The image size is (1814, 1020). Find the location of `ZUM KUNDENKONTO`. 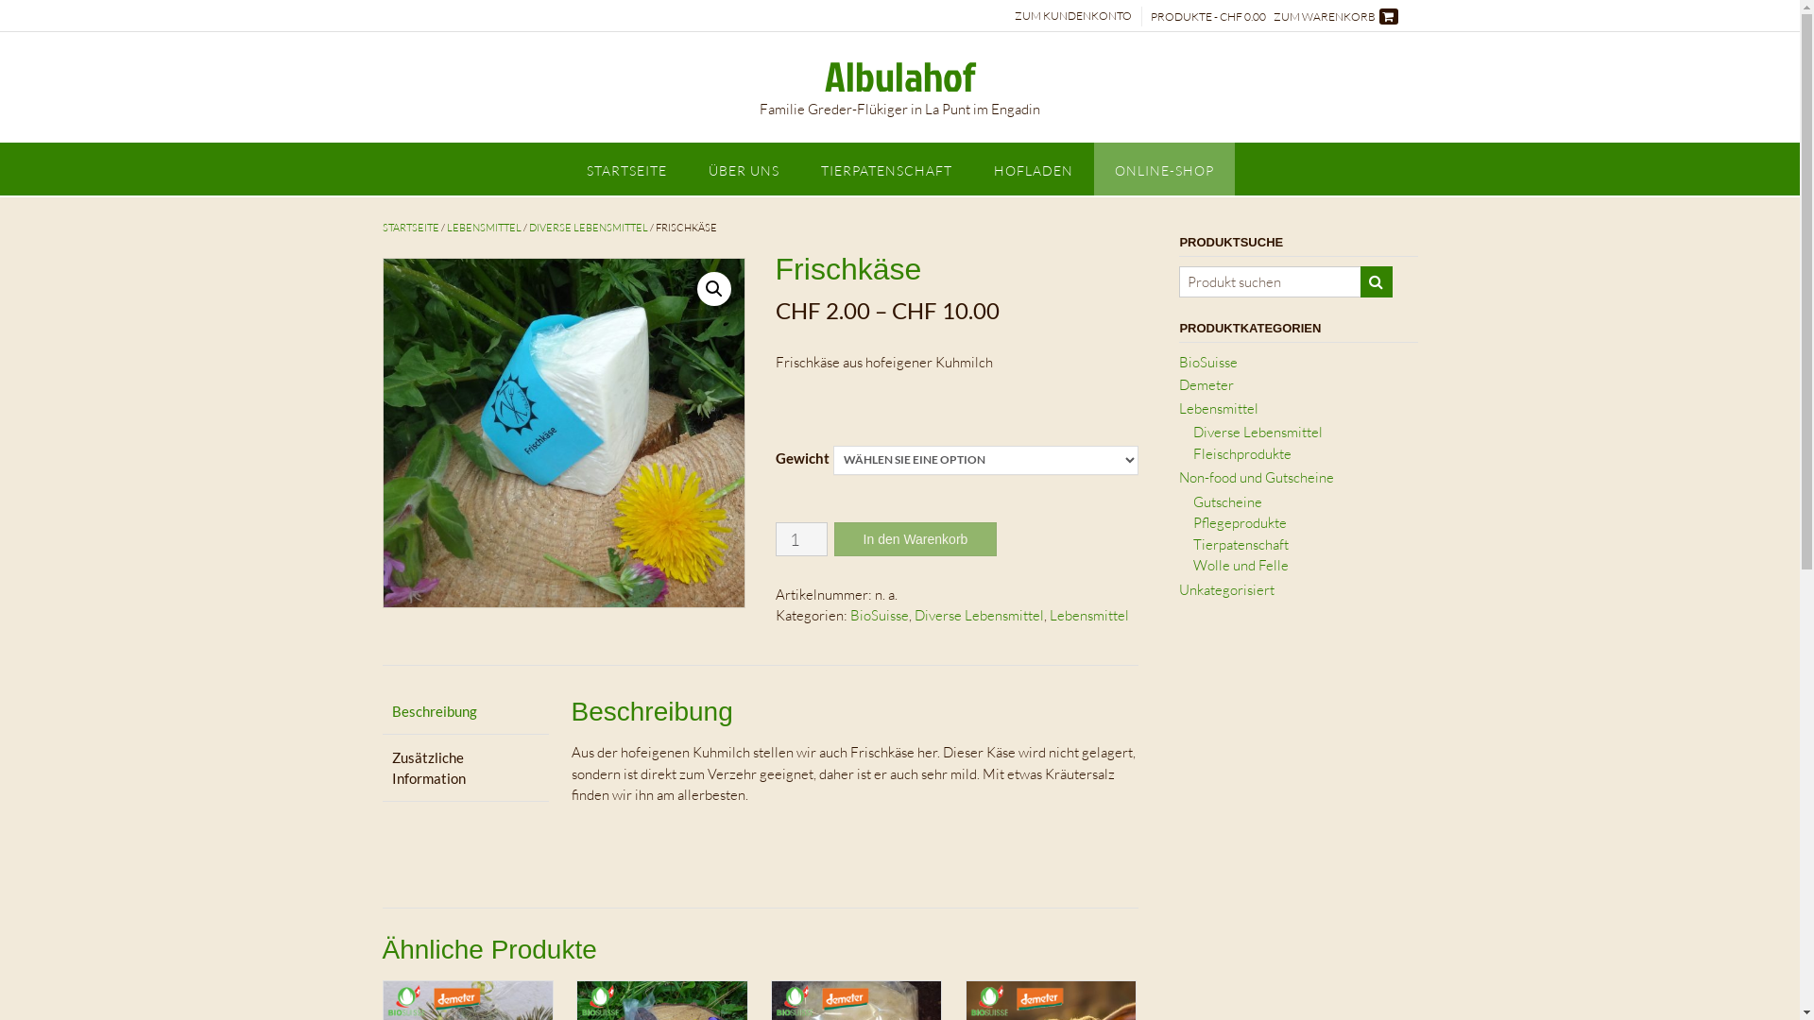

ZUM KUNDENKONTO is located at coordinates (1072, 16).